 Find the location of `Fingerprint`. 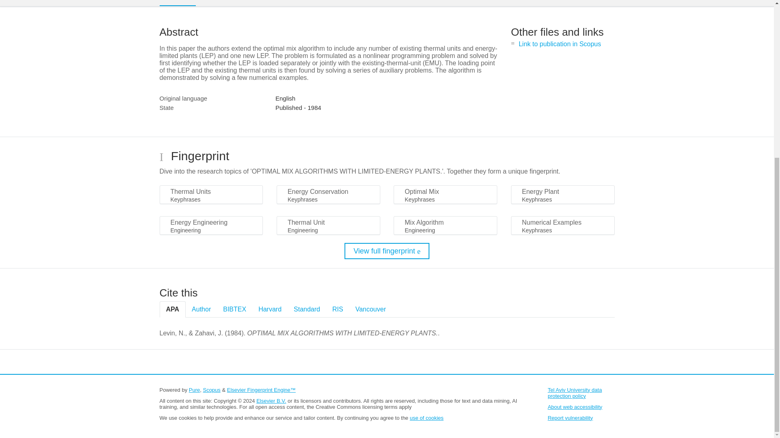

Fingerprint is located at coordinates (224, 2).